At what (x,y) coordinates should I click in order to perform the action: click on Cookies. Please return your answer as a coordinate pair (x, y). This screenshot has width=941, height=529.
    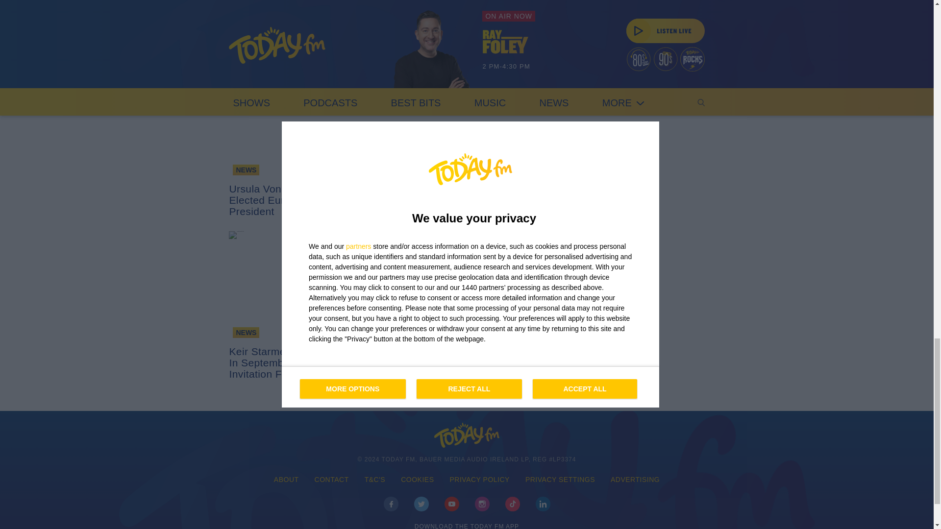
    Looking at the image, I should click on (417, 480).